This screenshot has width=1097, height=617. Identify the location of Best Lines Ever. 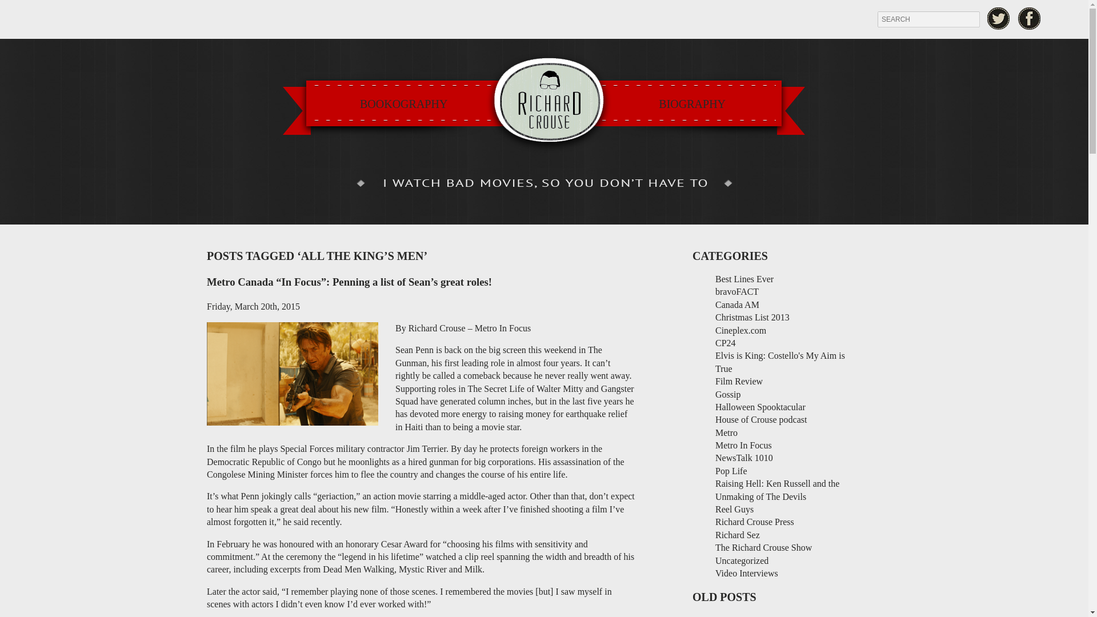
(744, 279).